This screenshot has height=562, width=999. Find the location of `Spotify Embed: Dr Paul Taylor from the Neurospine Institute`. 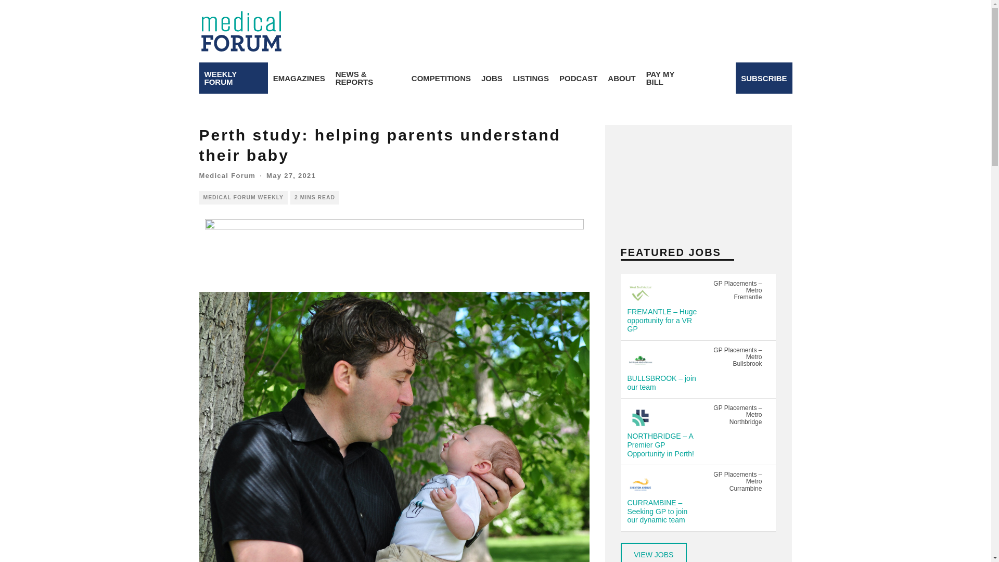

Spotify Embed: Dr Paul Taylor from the Neurospine Institute is located at coordinates (698, 180).